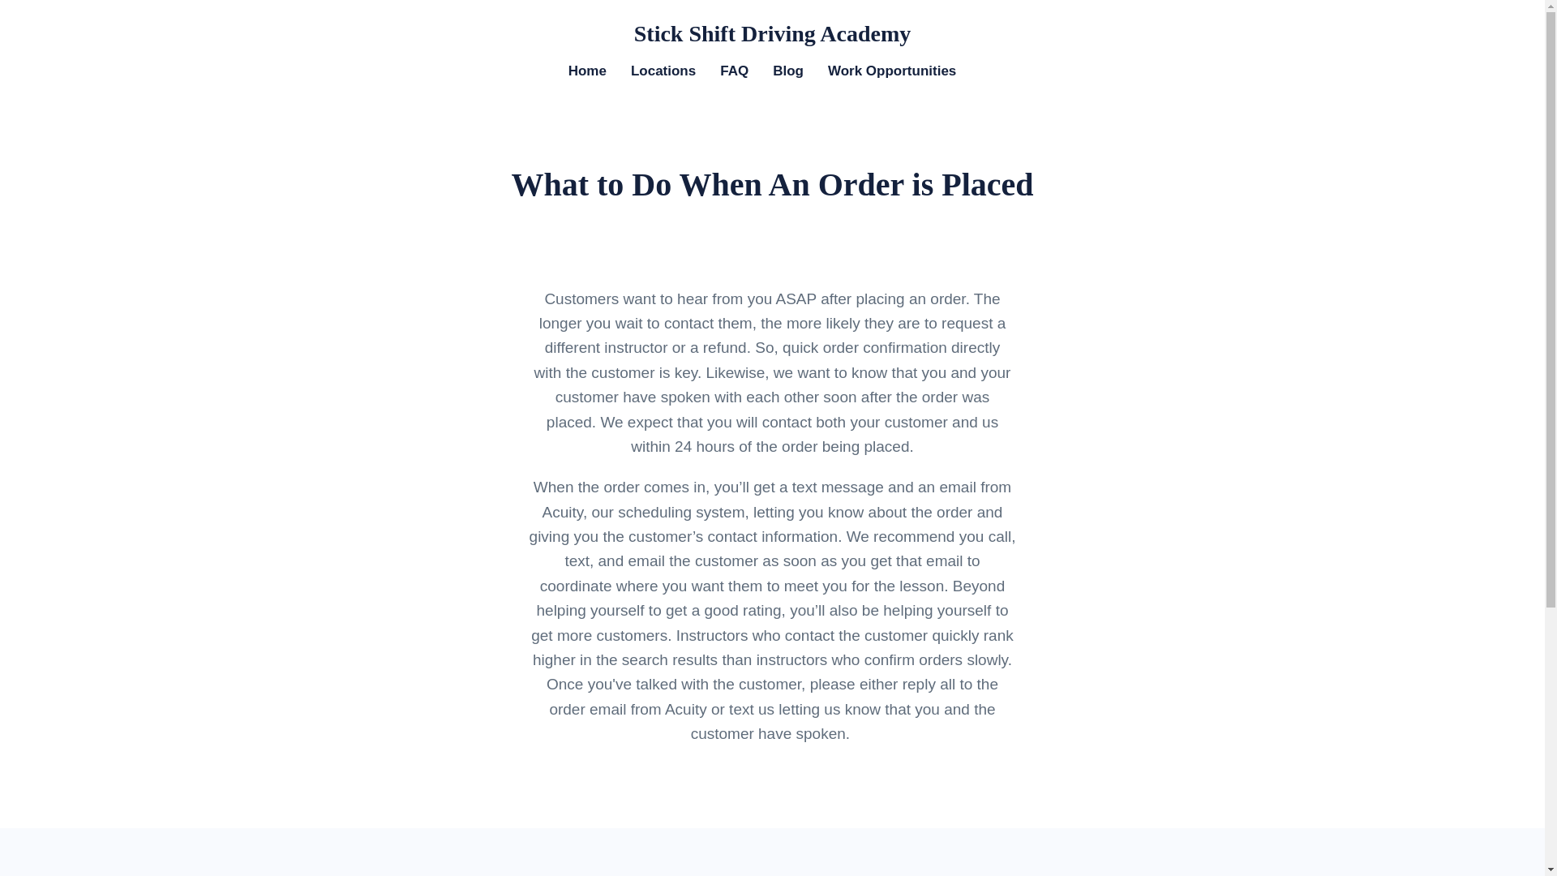 Image resolution: width=1557 pixels, height=876 pixels. Describe the element at coordinates (734, 71) in the screenshot. I see `FAQ` at that location.